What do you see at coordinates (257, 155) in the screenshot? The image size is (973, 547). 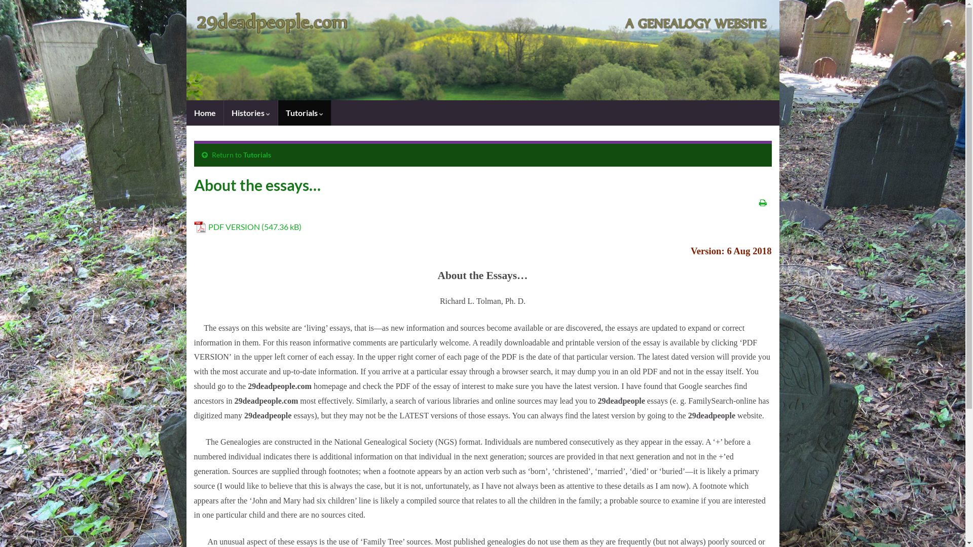 I see `Tutorials` at bounding box center [257, 155].